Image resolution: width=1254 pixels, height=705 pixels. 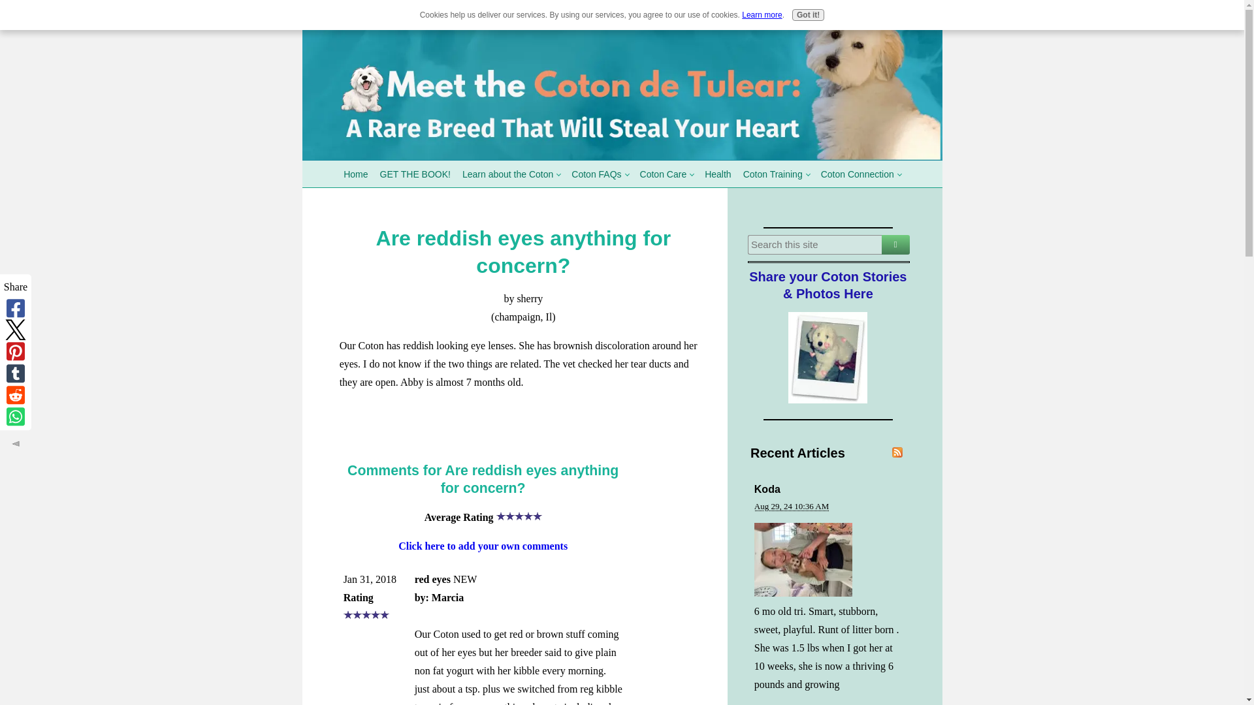 I want to click on Health, so click(x=717, y=174).